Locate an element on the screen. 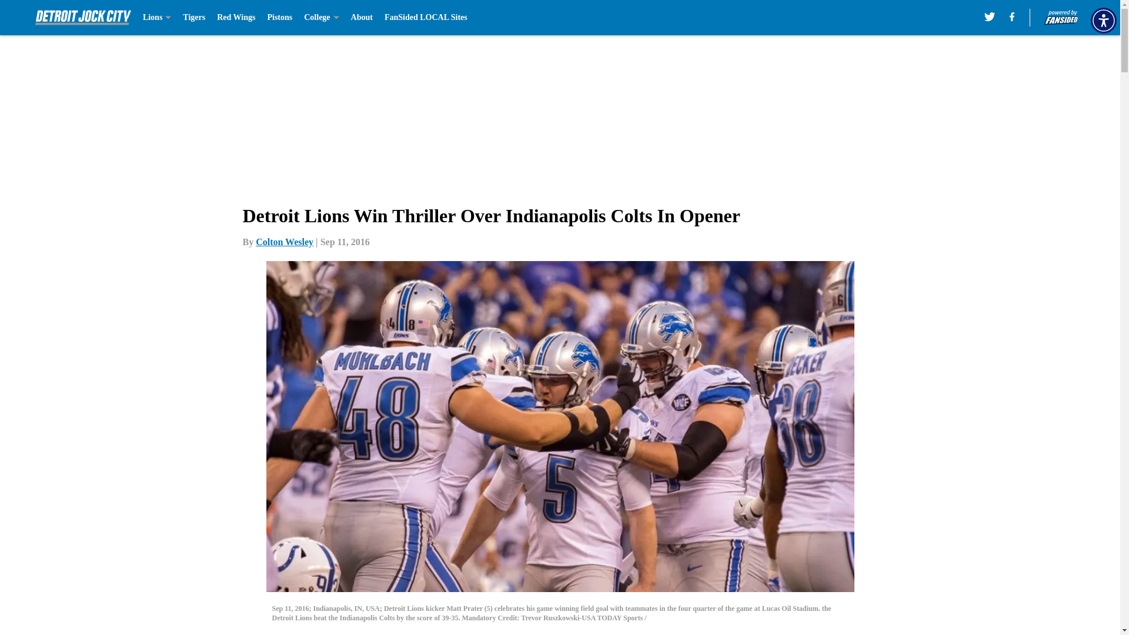 Image resolution: width=1129 pixels, height=635 pixels. Accessibility Menu is located at coordinates (1103, 20).